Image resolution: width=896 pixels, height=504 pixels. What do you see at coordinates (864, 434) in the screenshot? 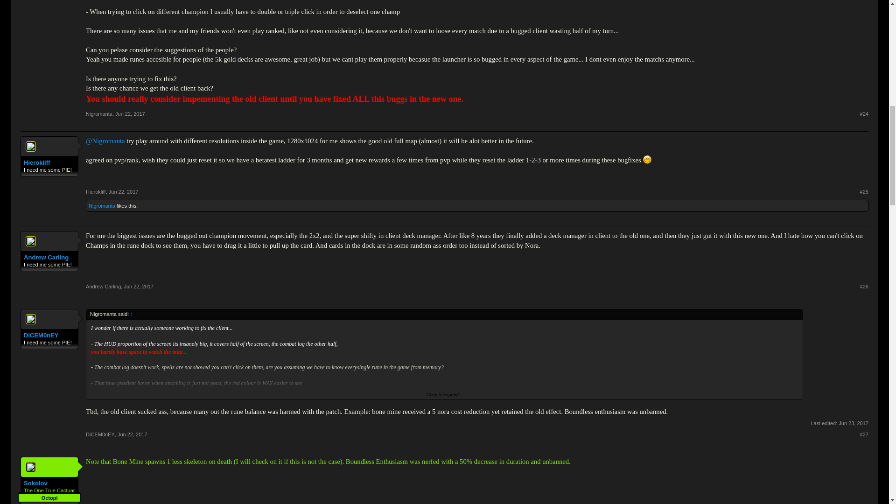
I see `Permalink` at bounding box center [864, 434].